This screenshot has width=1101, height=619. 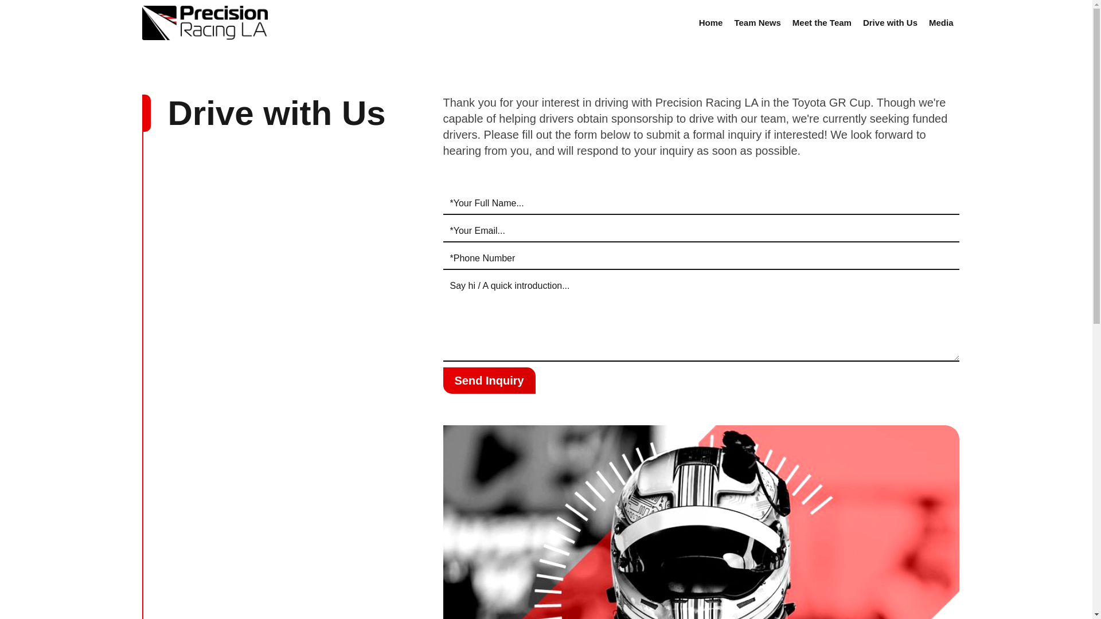 I want to click on Send Inquiry, so click(x=489, y=381).